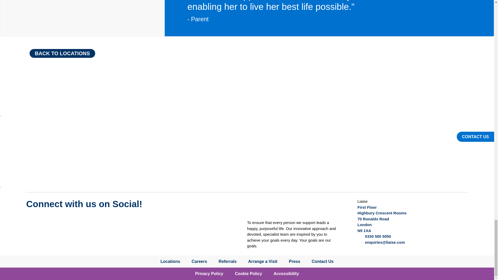 This screenshot has height=280, width=498. What do you see at coordinates (92, 220) in the screenshot?
I see `linkedin-icon` at bounding box center [92, 220].